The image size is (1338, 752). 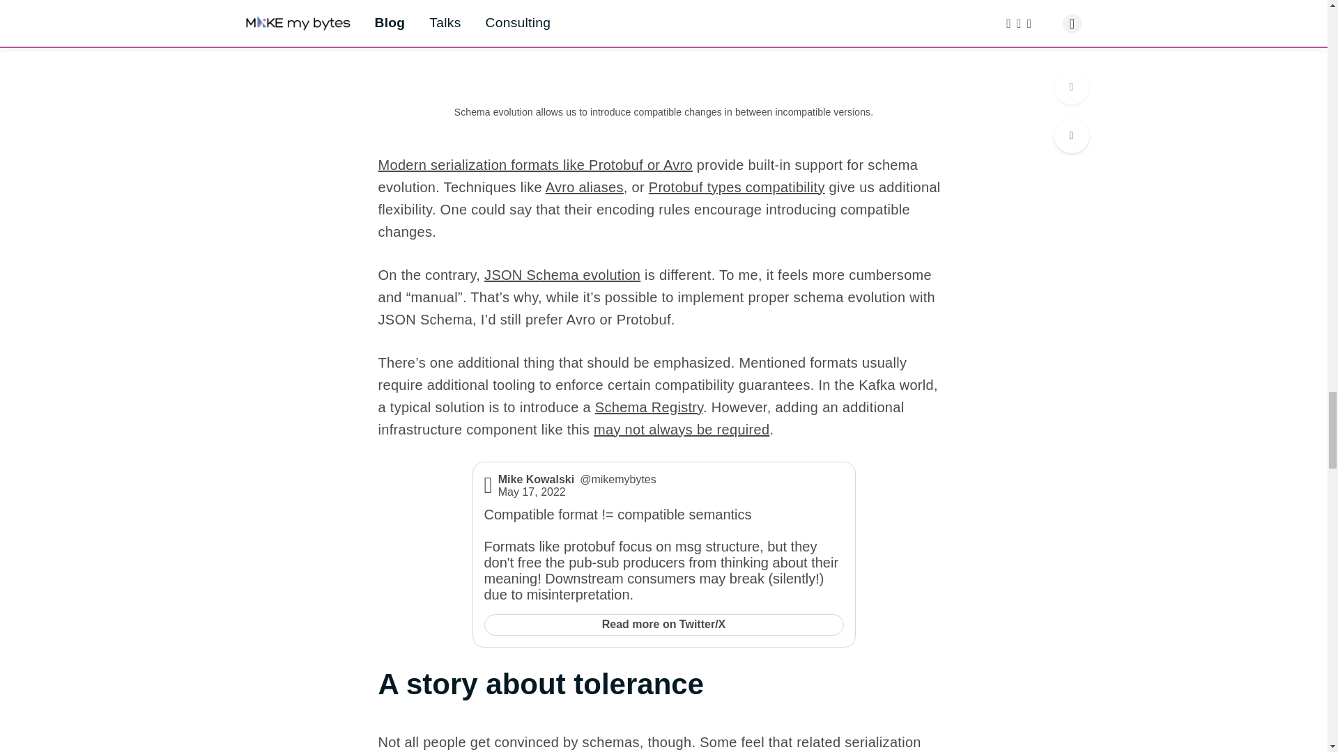 What do you see at coordinates (535, 479) in the screenshot?
I see `Mike Kowalski` at bounding box center [535, 479].